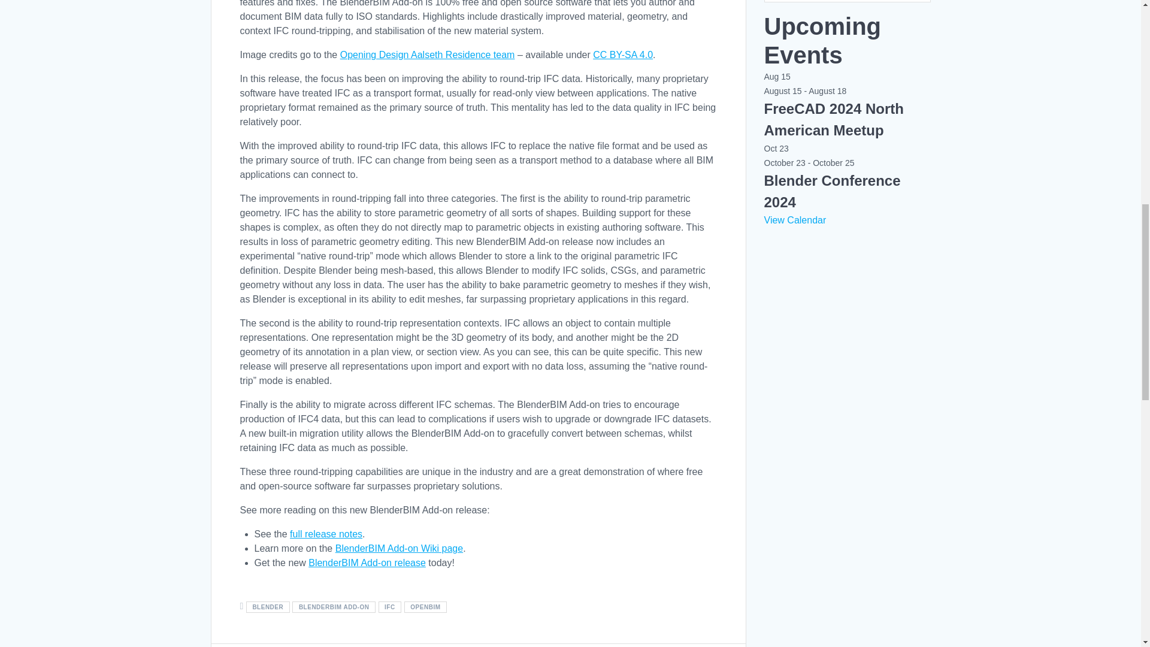  I want to click on full release notes, so click(326, 534).